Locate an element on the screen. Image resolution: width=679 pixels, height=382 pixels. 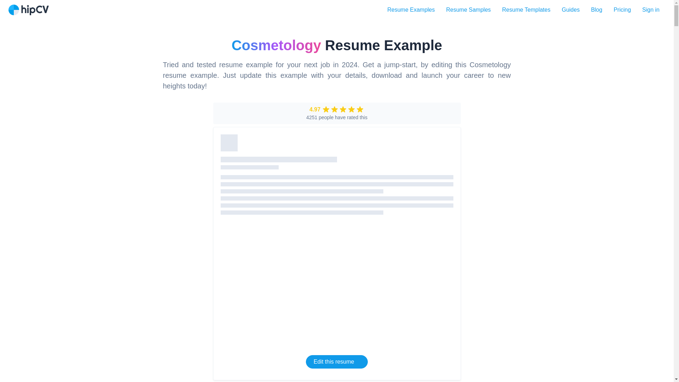
Sign in is located at coordinates (651, 10).